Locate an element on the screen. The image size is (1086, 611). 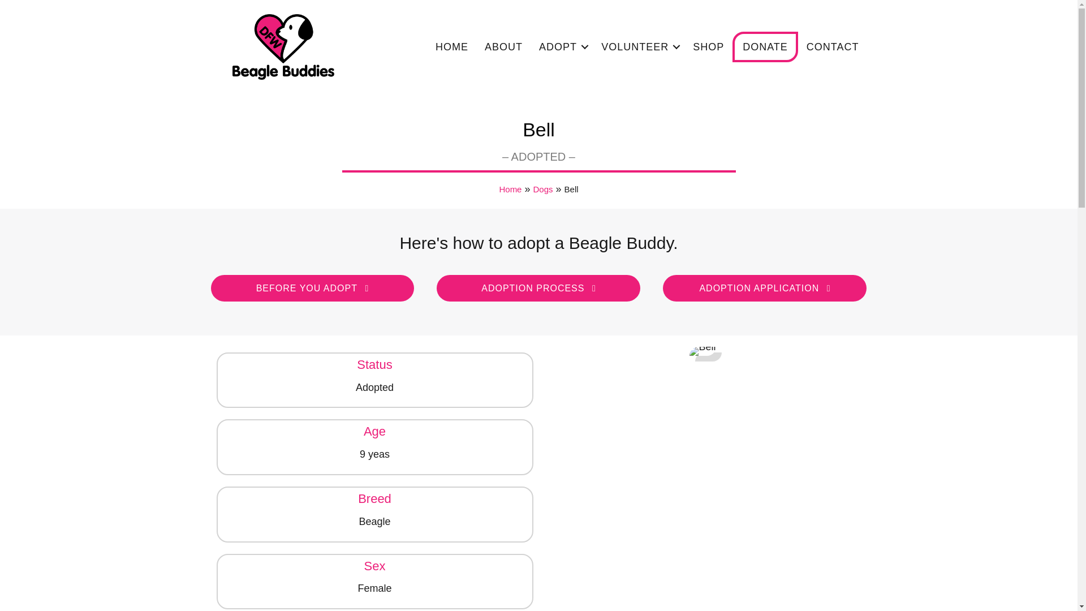
ADOPT is located at coordinates (562, 46).